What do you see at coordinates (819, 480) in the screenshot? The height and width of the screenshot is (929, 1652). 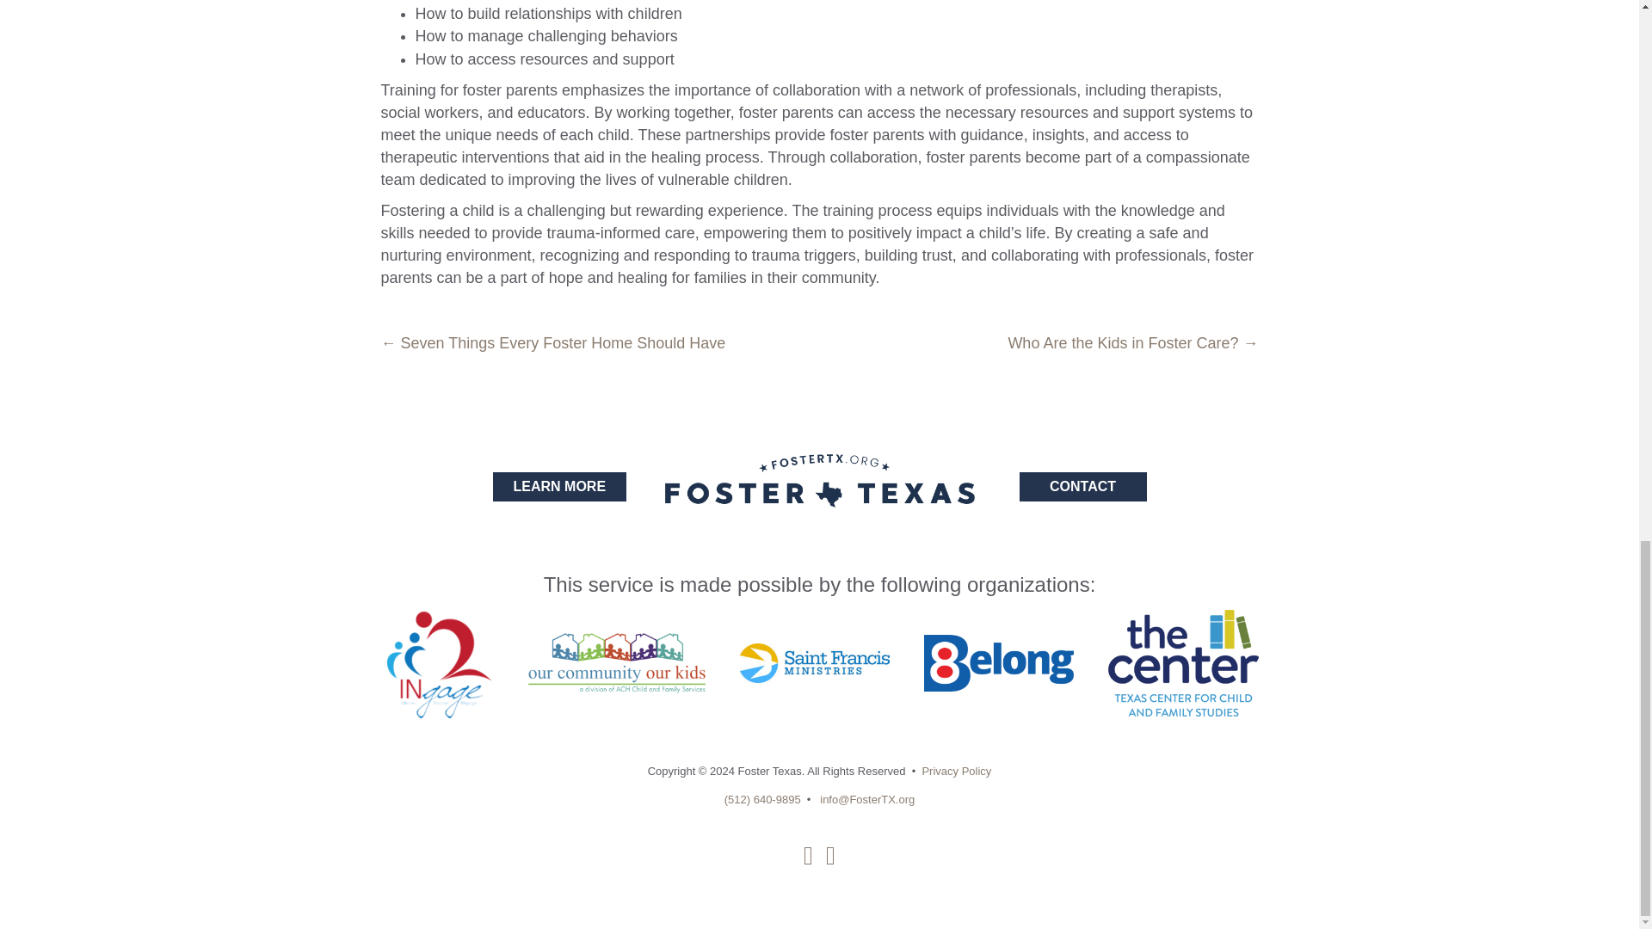 I see `logo-foster-texas` at bounding box center [819, 480].